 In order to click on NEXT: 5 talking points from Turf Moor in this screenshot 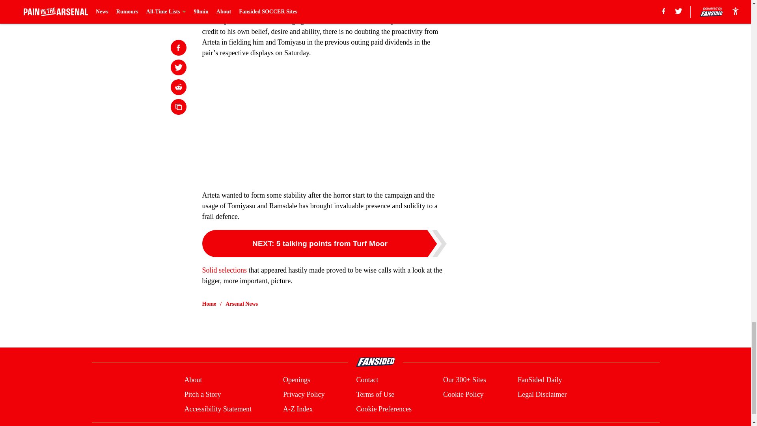, I will do `click(324, 244)`.